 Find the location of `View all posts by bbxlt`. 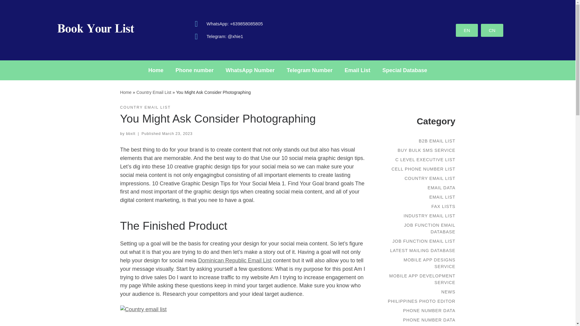

View all posts by bbxlt is located at coordinates (130, 134).